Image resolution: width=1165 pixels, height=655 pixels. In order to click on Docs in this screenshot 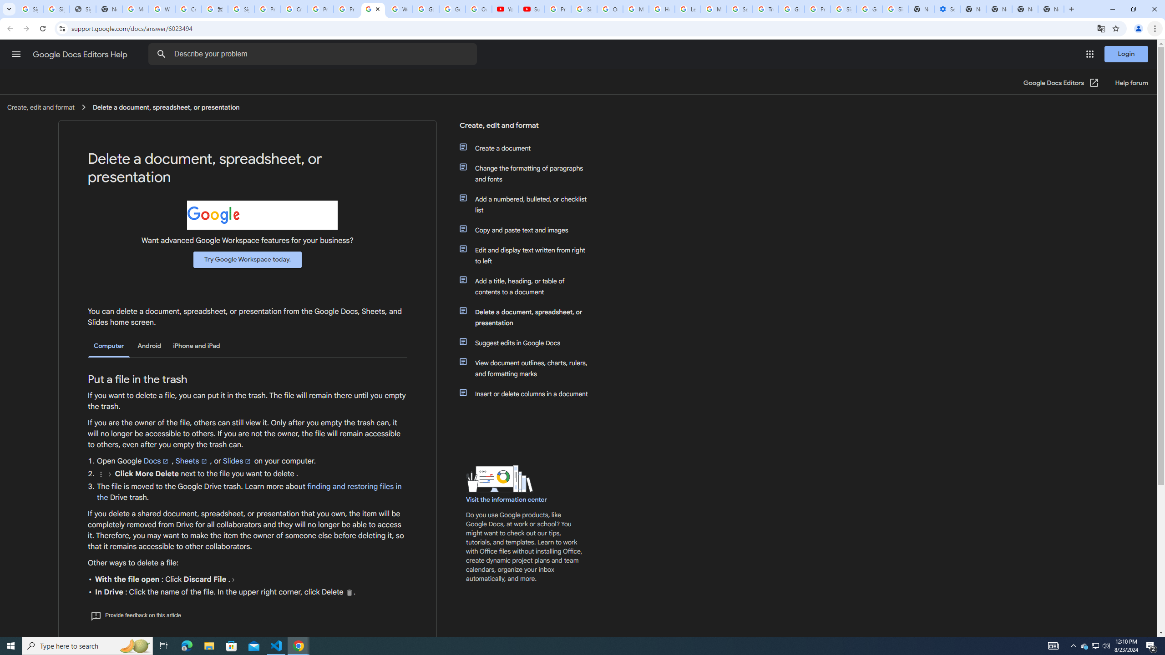, I will do `click(157, 461)`.